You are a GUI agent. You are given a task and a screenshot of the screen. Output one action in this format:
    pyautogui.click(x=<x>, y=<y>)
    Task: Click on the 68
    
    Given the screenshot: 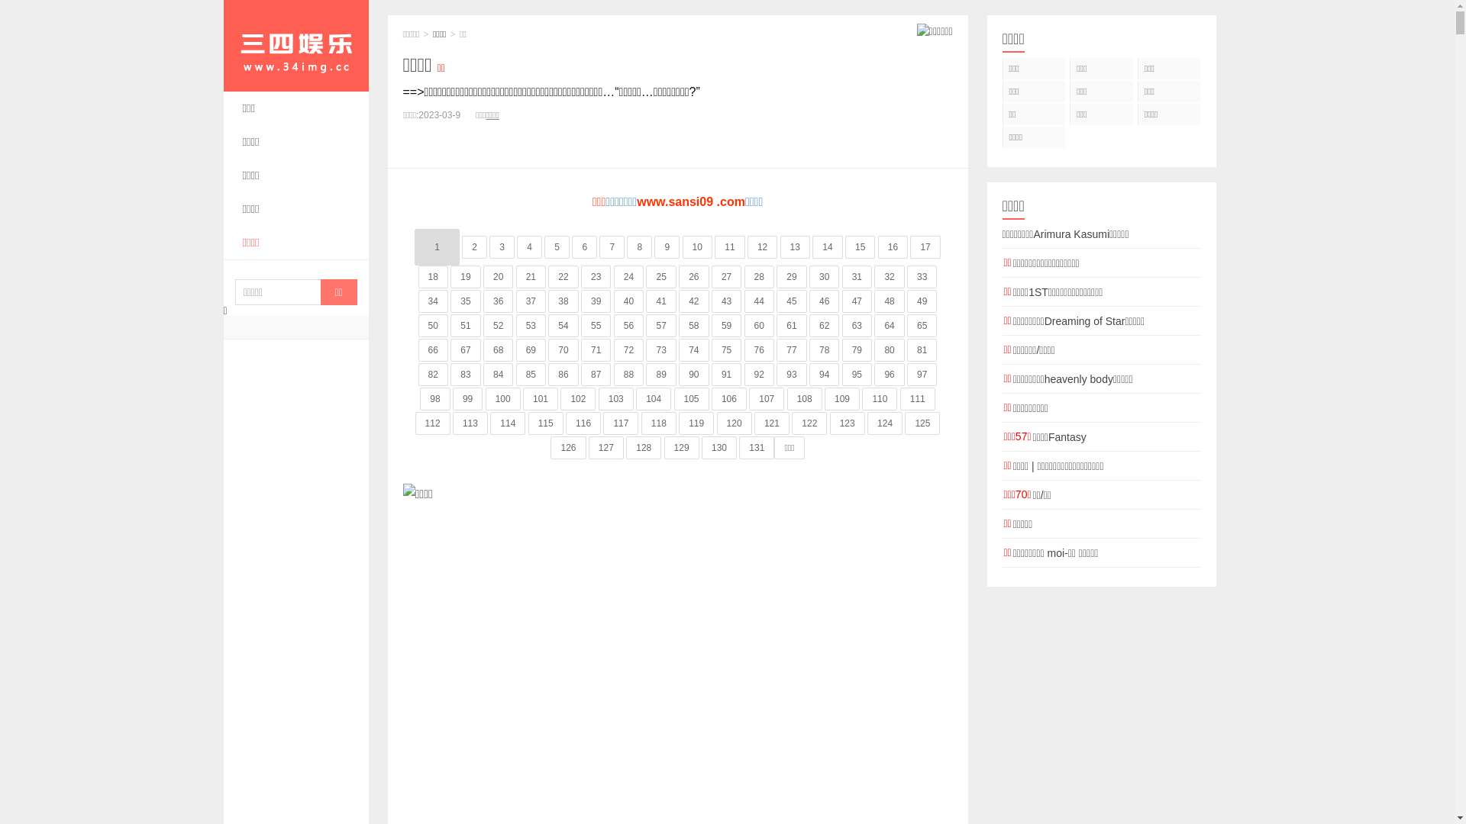 What is the action you would take?
    pyautogui.click(x=498, y=350)
    